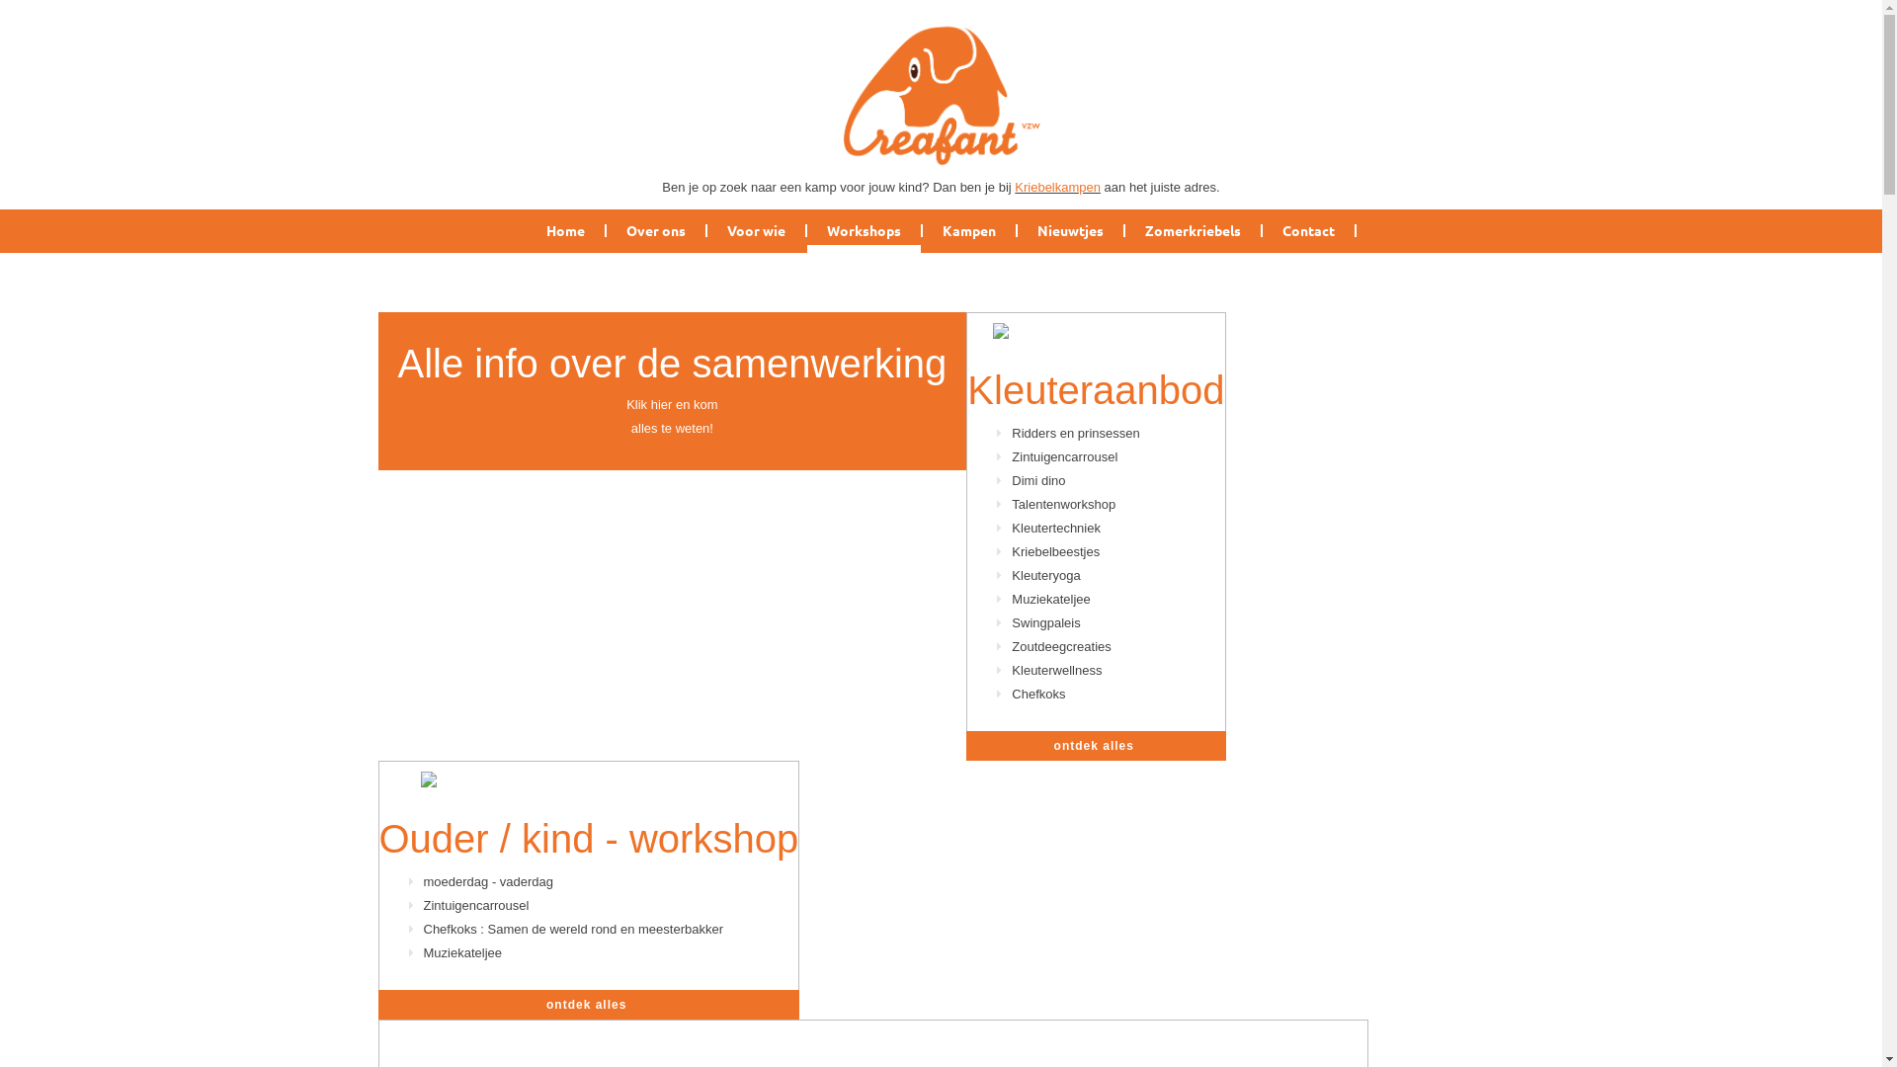 This screenshot has height=1067, width=1897. What do you see at coordinates (589, 1005) in the screenshot?
I see `ontdek alles` at bounding box center [589, 1005].